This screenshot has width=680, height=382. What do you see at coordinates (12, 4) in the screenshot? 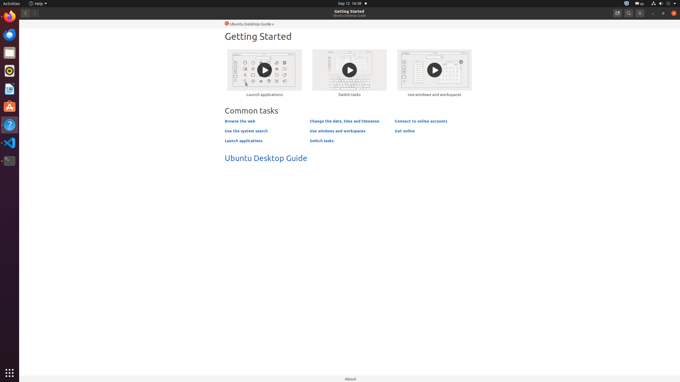
I see `Activities` at bounding box center [12, 4].